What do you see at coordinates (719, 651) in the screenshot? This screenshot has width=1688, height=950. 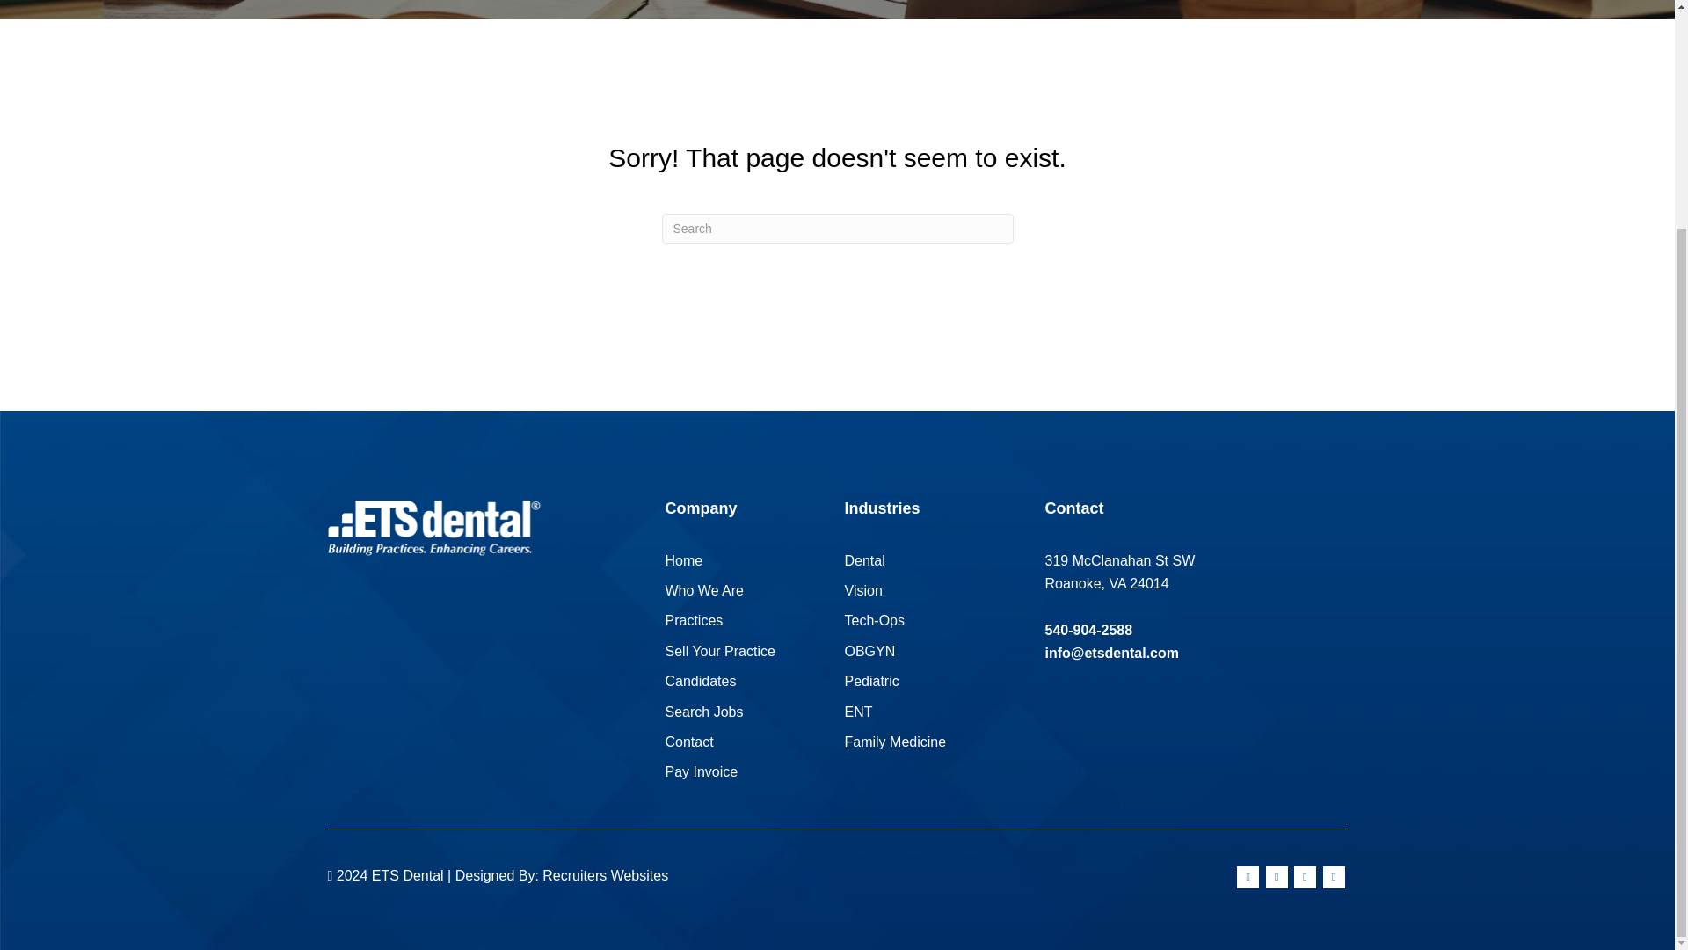 I see `Sell Your Practice` at bounding box center [719, 651].